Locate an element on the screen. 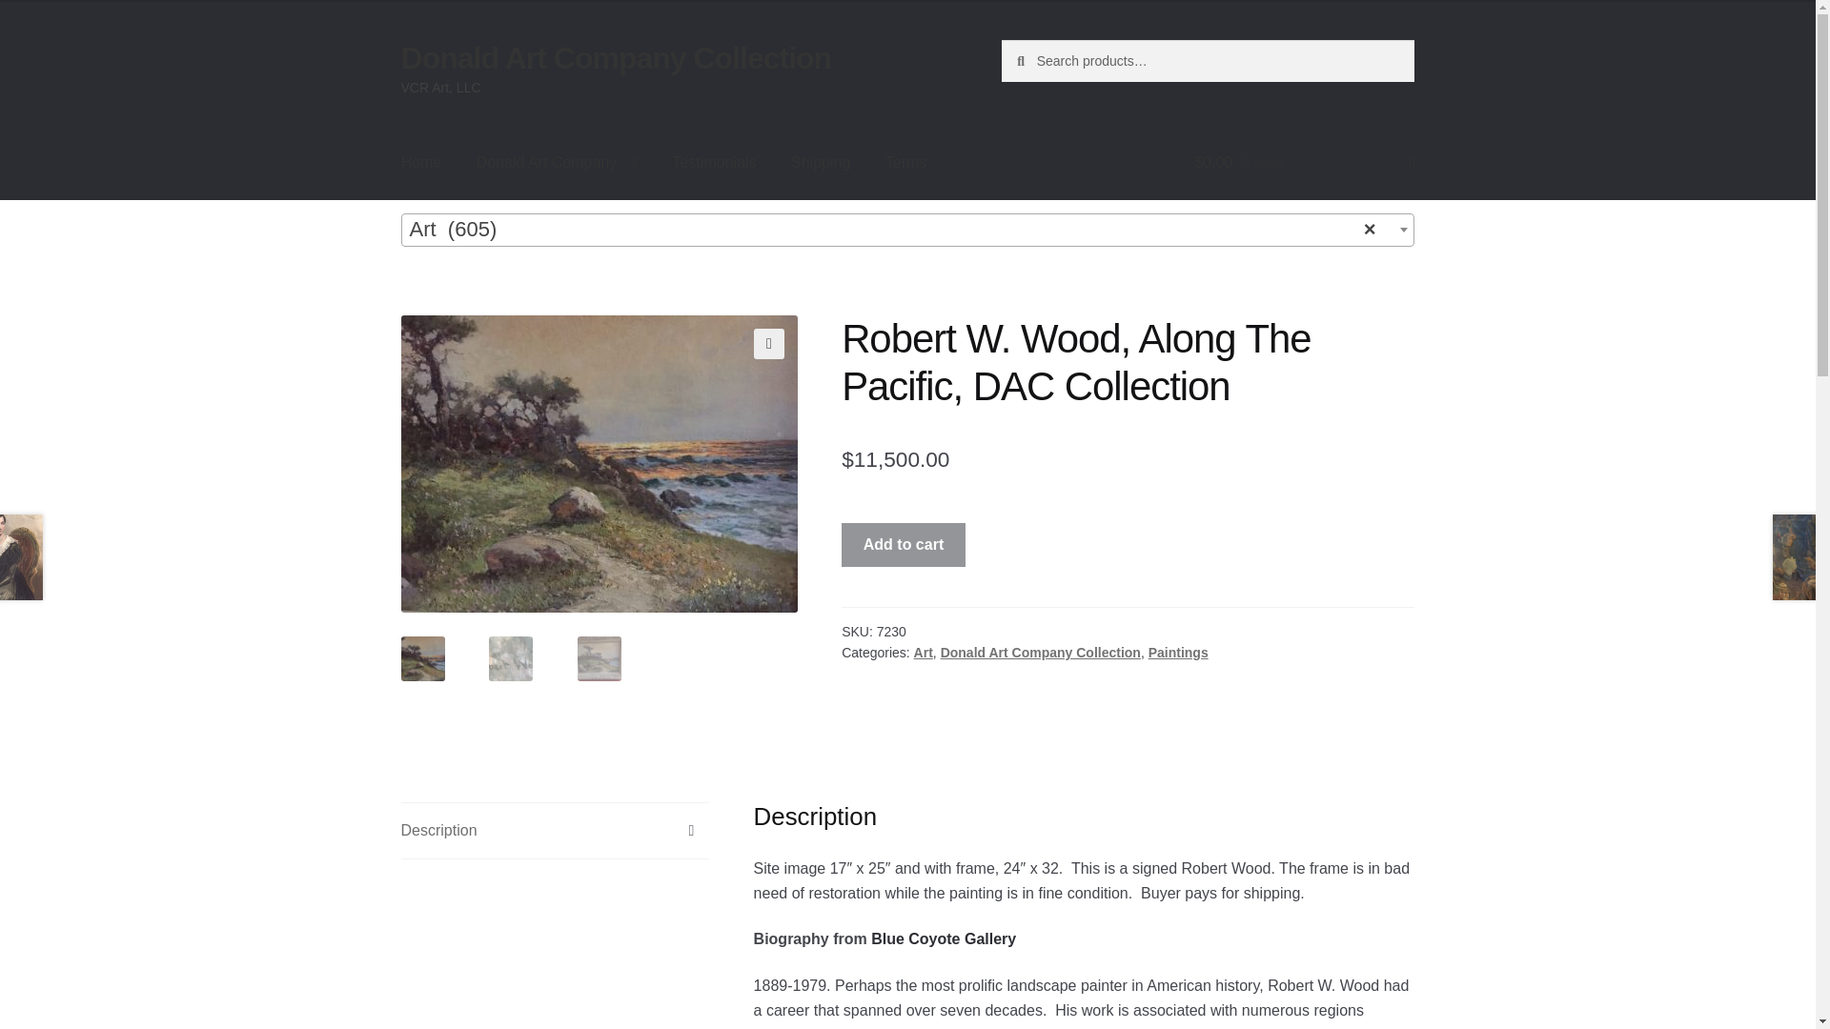 This screenshot has height=1029, width=1830. Paintings is located at coordinates (1178, 653).